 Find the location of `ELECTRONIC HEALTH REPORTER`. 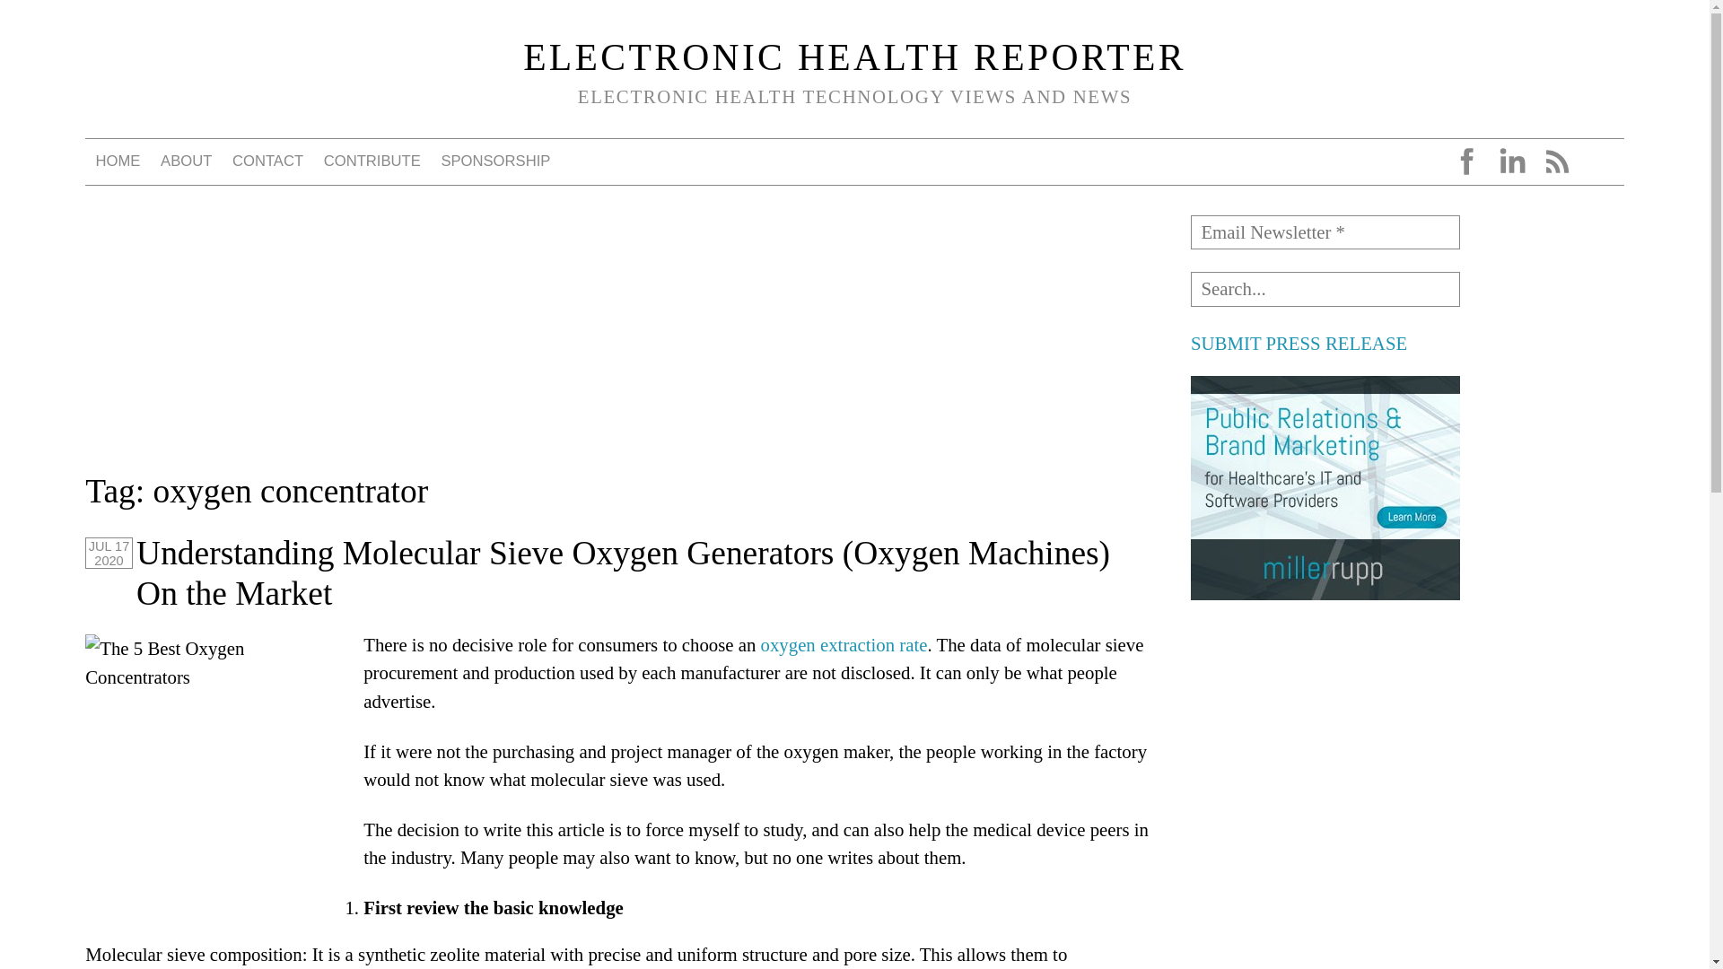

ELECTRONIC HEALTH REPORTER is located at coordinates (854, 57).